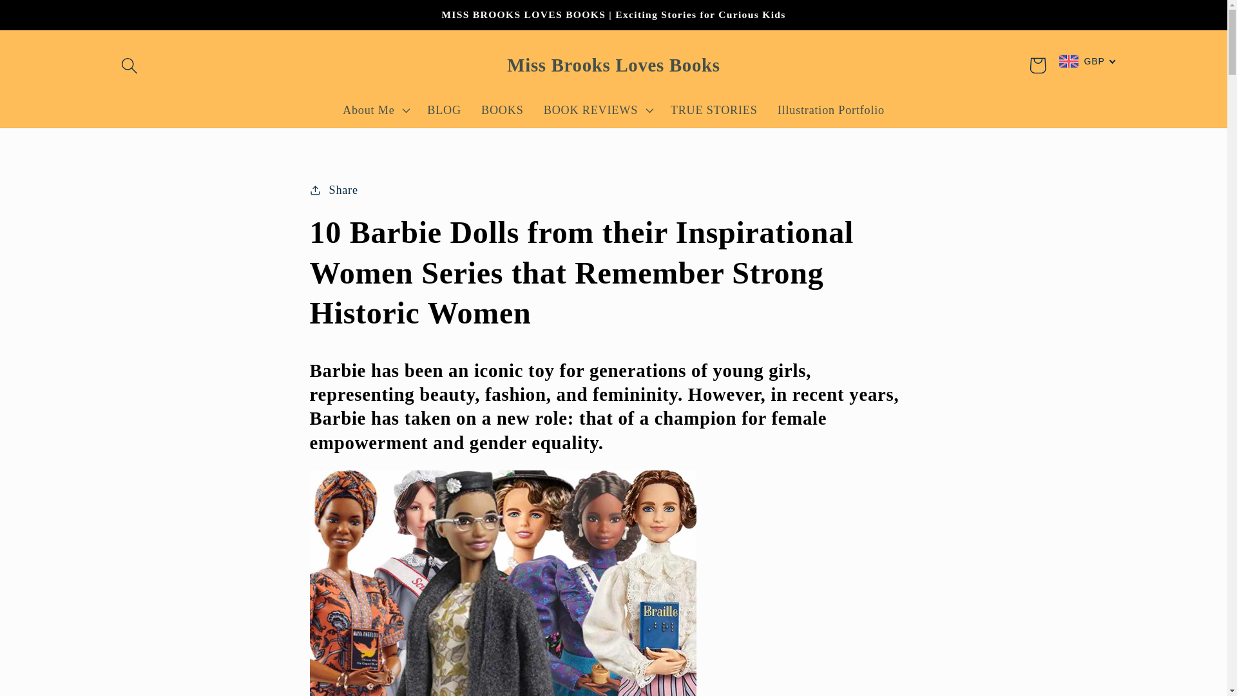 The height and width of the screenshot is (696, 1237). What do you see at coordinates (1037, 65) in the screenshot?
I see `Cart` at bounding box center [1037, 65].